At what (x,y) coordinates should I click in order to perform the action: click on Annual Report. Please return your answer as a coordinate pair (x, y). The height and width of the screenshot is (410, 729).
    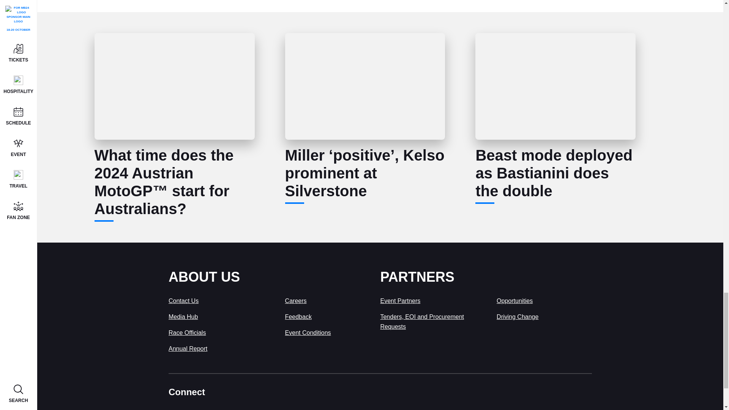
    Looking at the image, I should click on (188, 348).